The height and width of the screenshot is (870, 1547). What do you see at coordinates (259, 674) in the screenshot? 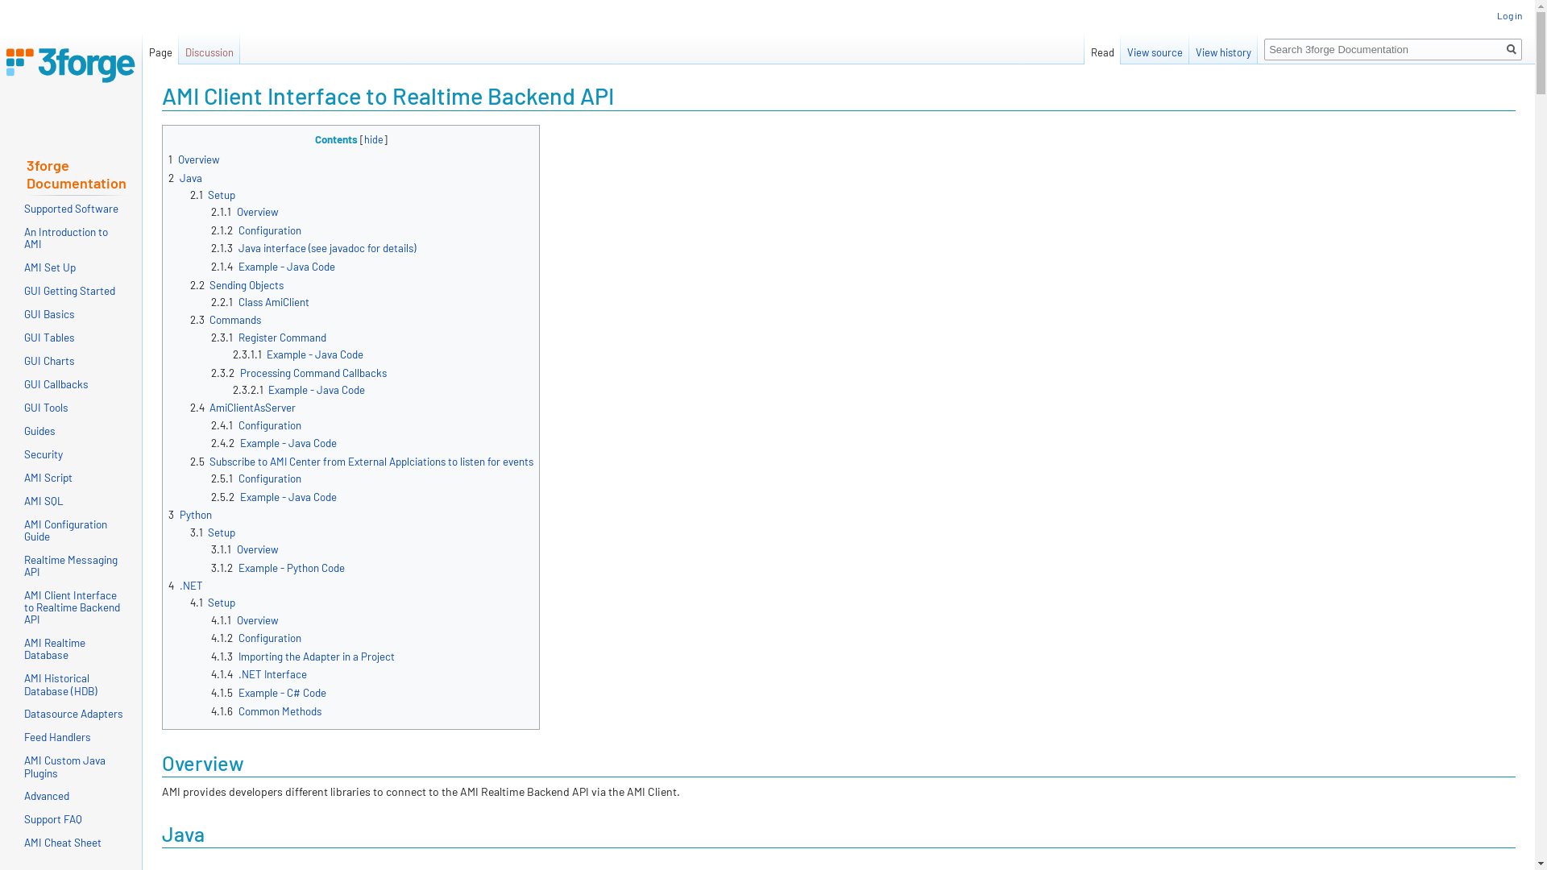
I see `4.1.4 .NET Interface` at bounding box center [259, 674].